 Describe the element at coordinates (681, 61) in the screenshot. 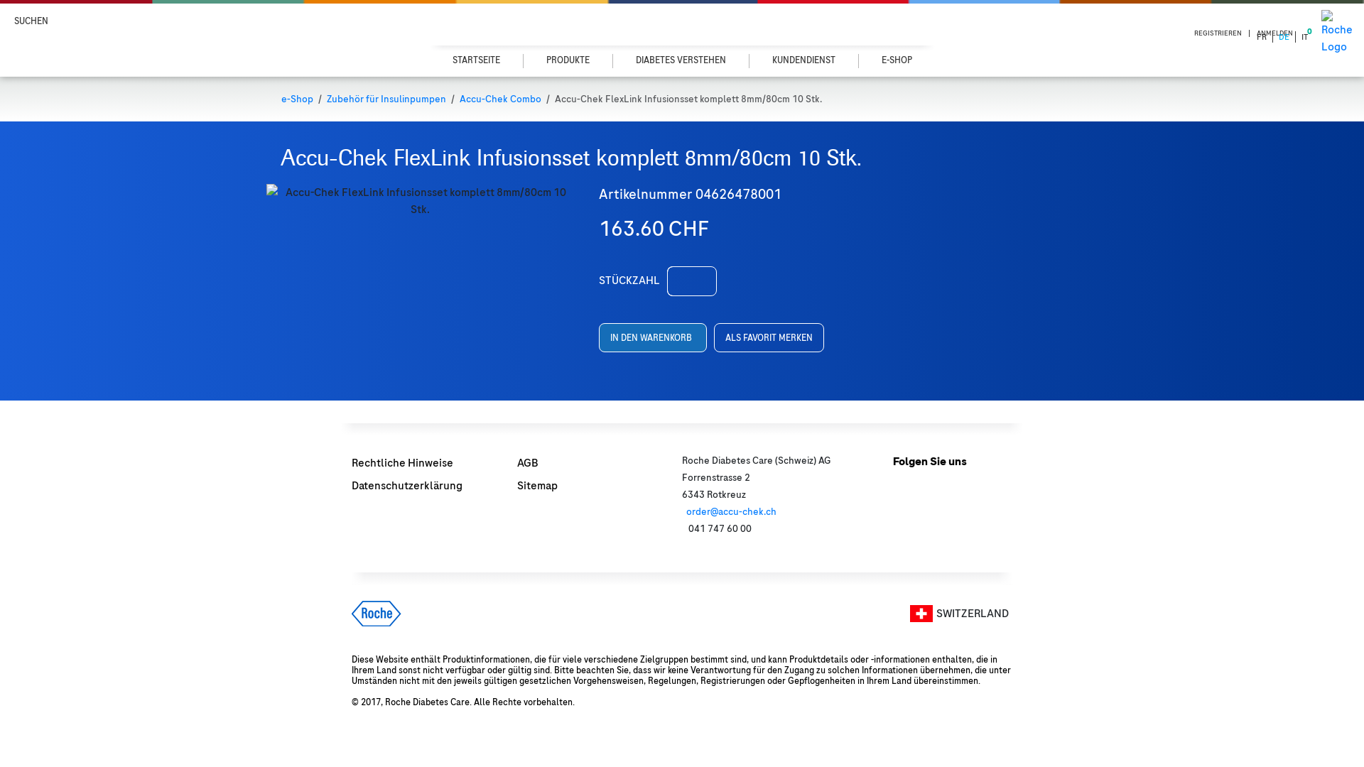

I see `DIABETES VERSTEHEN` at that location.